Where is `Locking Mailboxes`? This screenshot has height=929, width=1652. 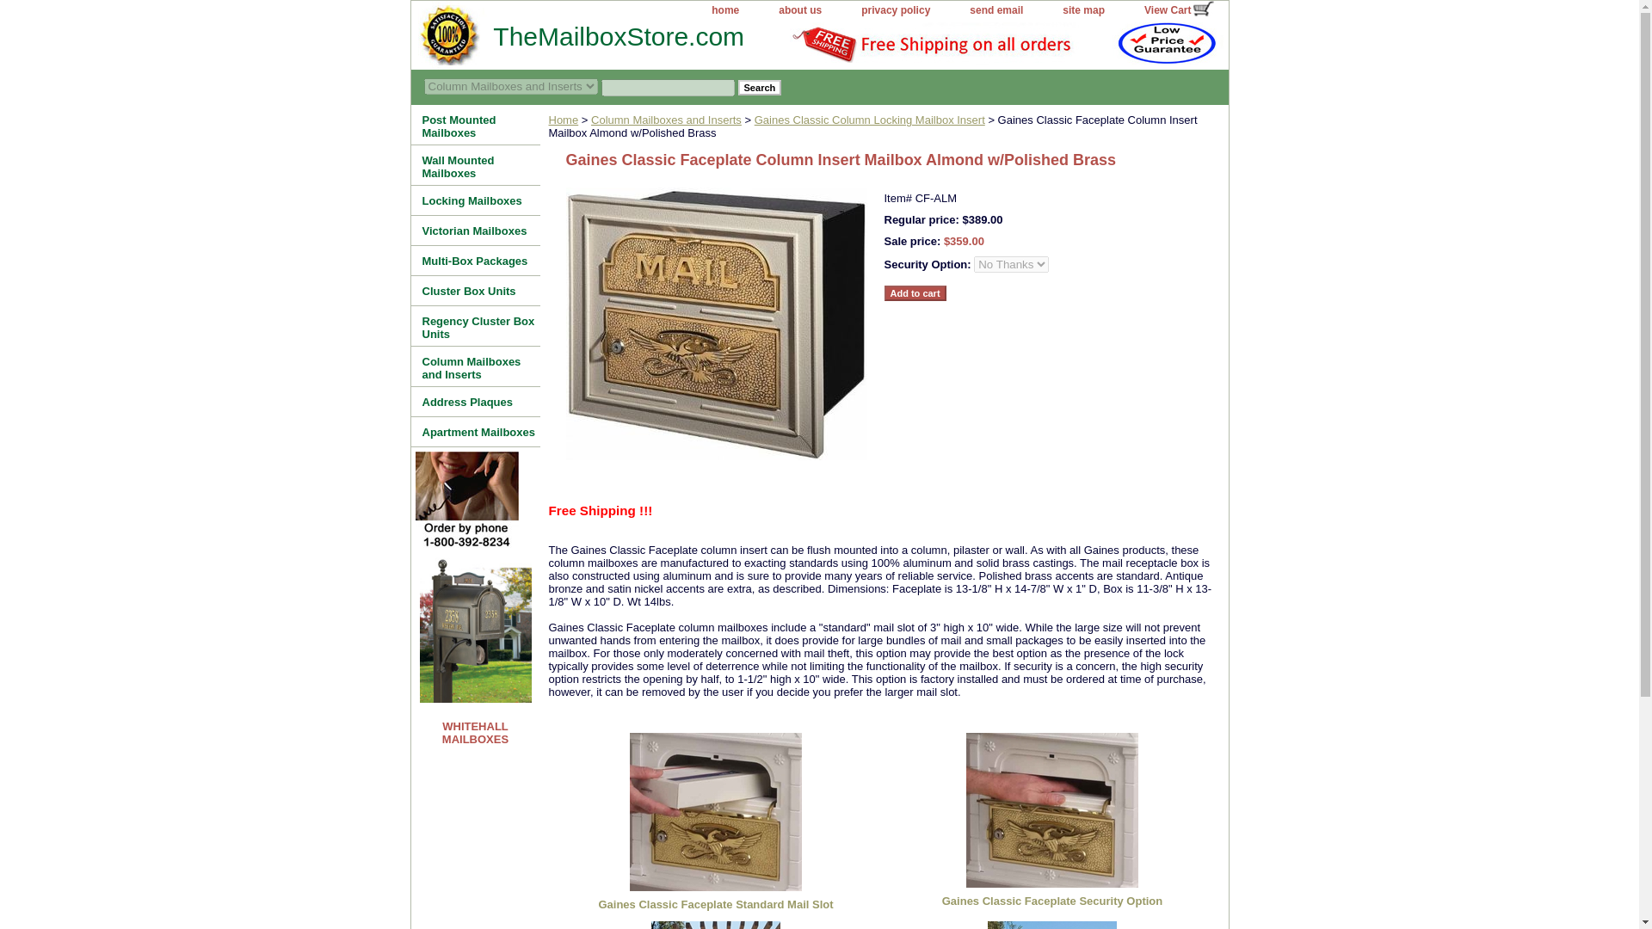 Locking Mailboxes is located at coordinates (475, 200).